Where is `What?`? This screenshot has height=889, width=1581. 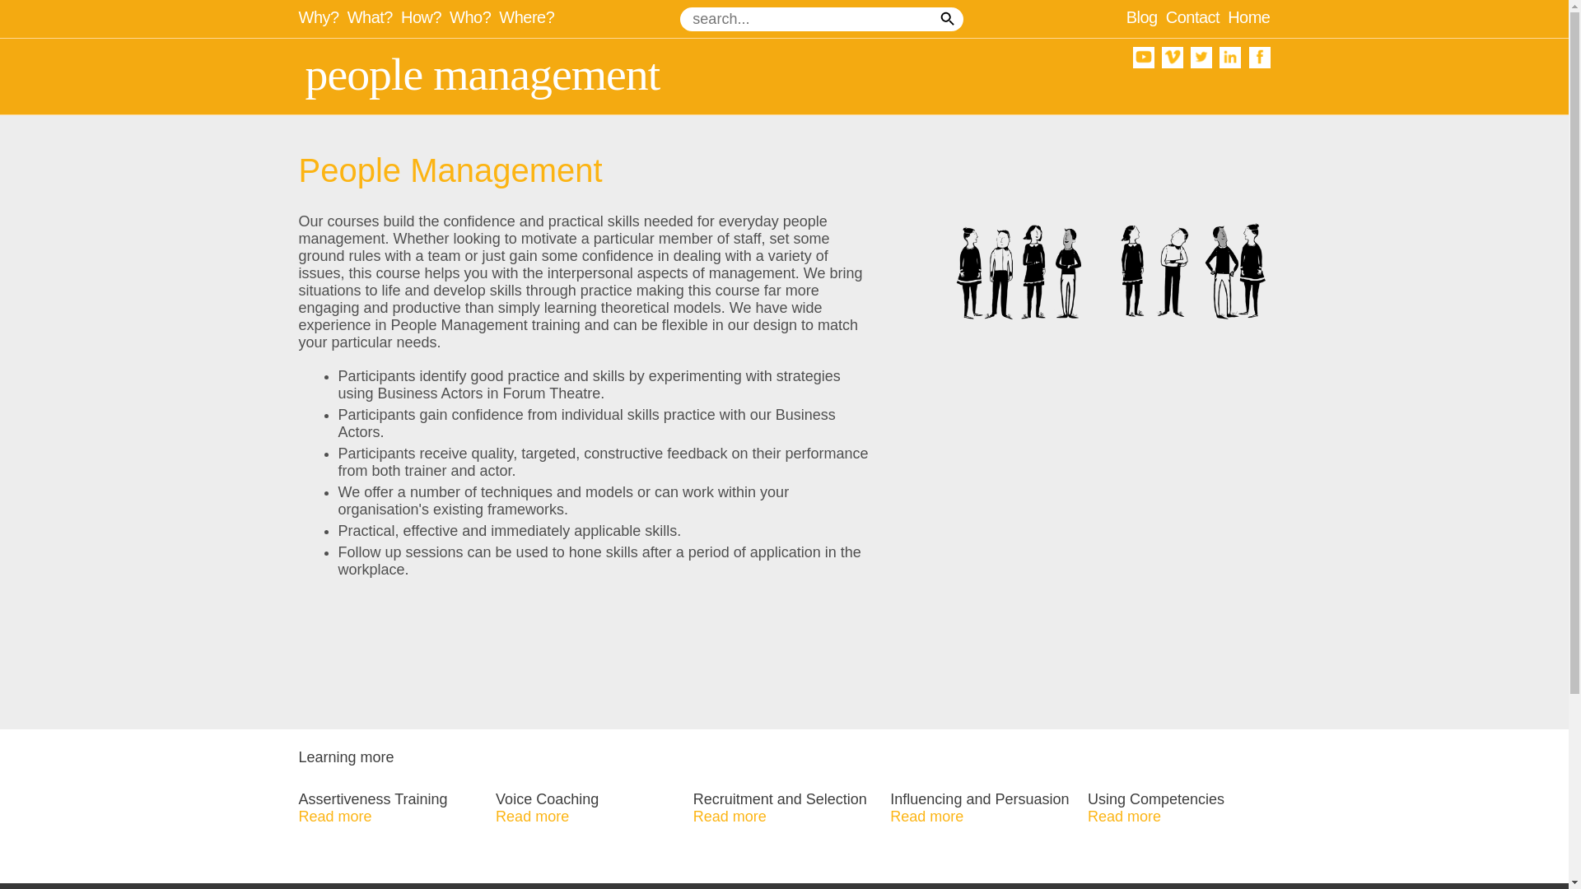
What? is located at coordinates (374, 18).